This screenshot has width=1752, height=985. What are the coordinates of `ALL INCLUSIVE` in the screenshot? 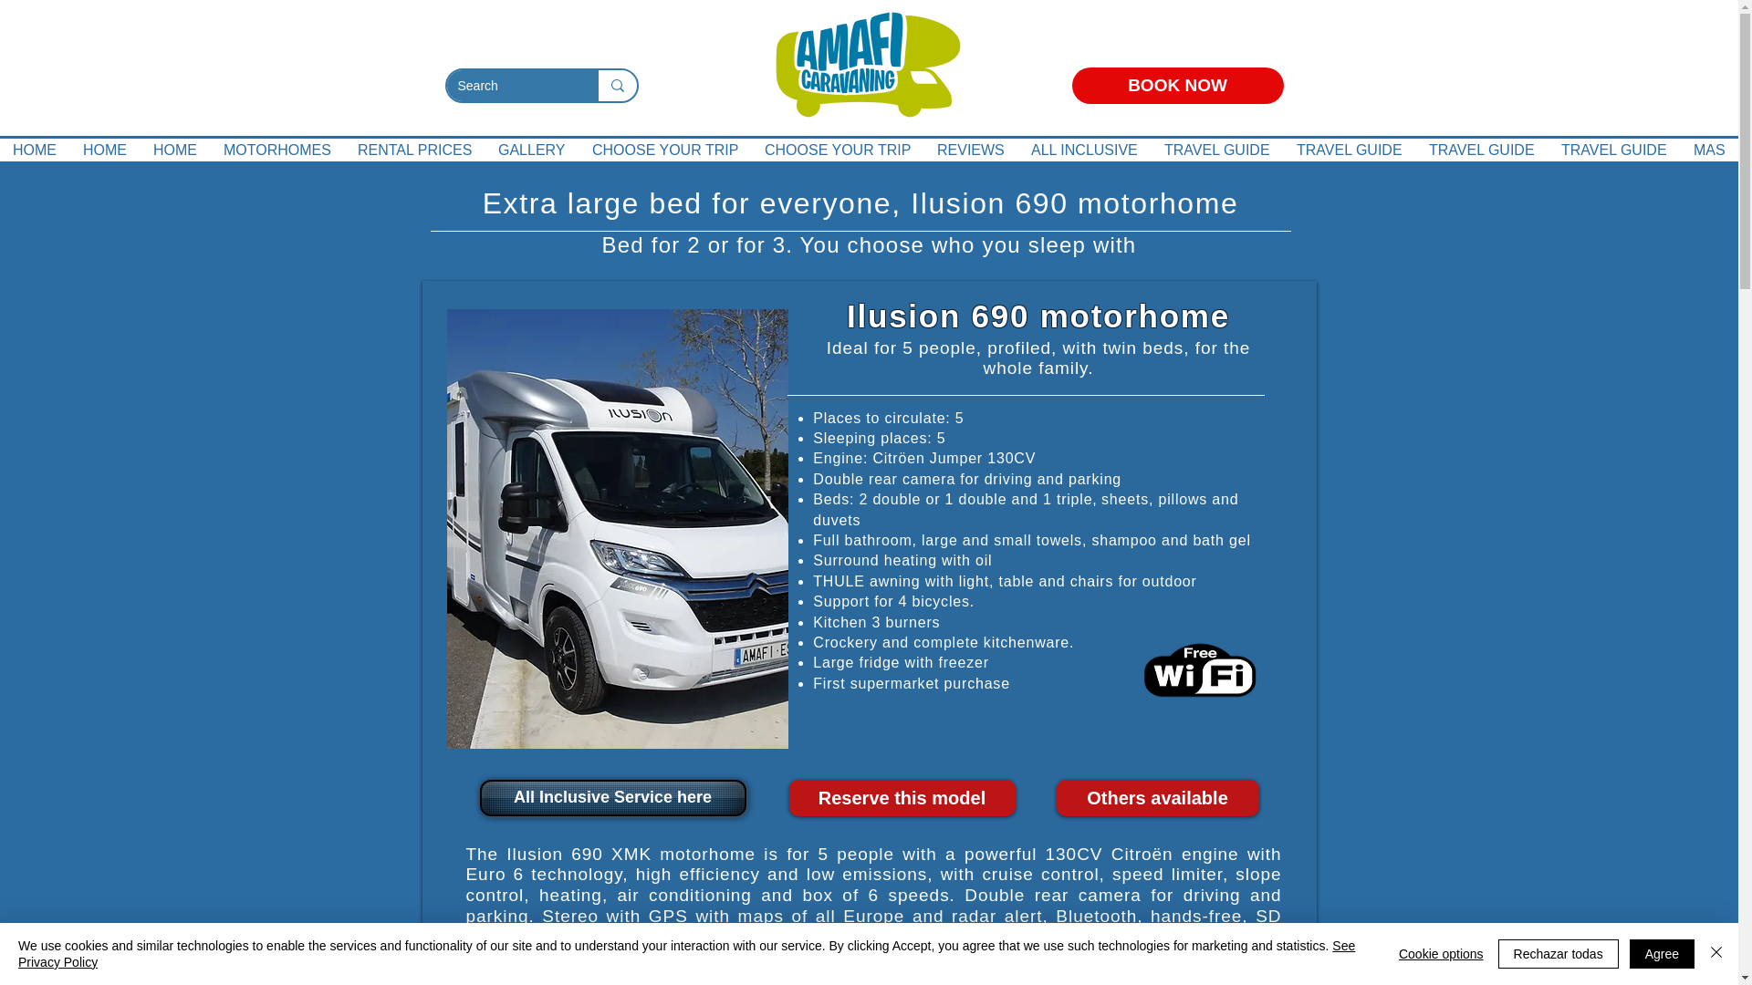 It's located at (1084, 150).